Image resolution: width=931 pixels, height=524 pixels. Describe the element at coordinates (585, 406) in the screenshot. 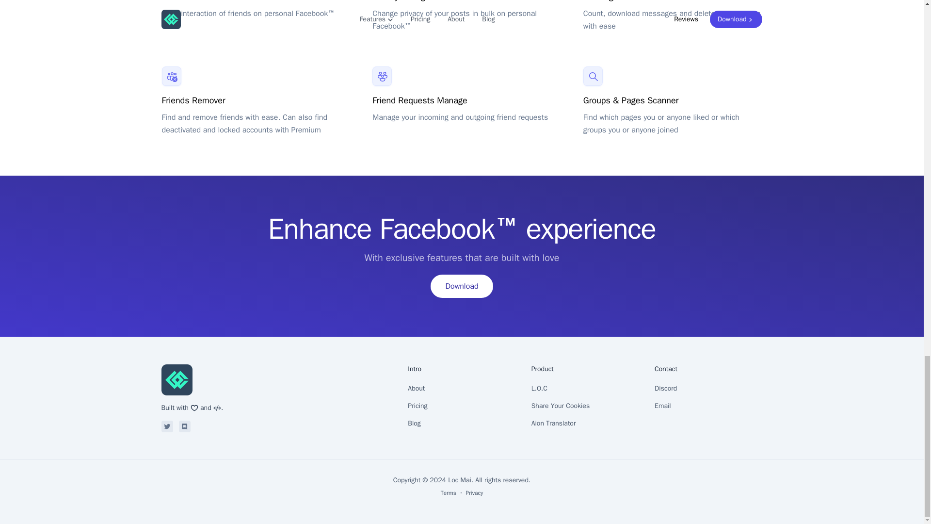

I see `Share Your Cookies` at that location.